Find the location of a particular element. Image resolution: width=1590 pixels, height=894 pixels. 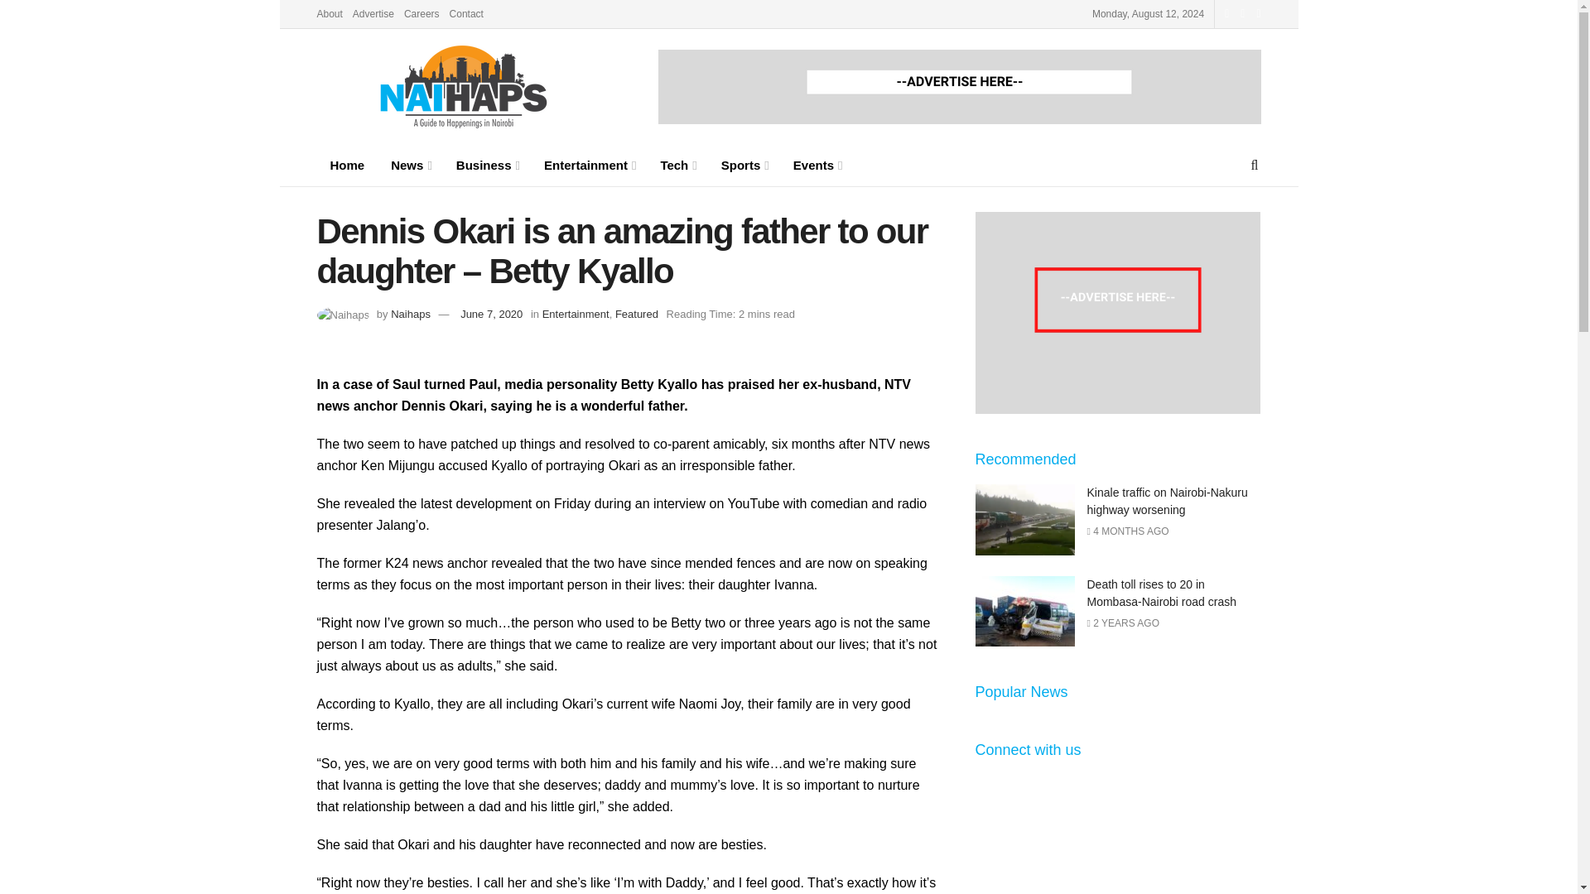

Contact is located at coordinates (466, 13).